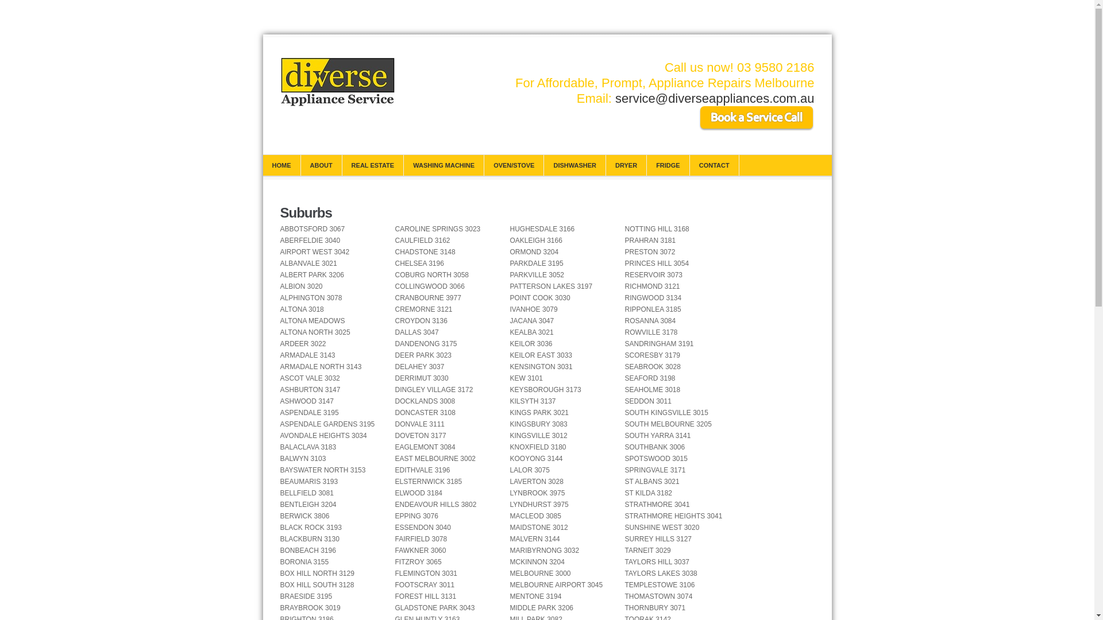 Image resolution: width=1103 pixels, height=620 pixels. What do you see at coordinates (715, 99) in the screenshot?
I see `service@diverseappliances.com.au` at bounding box center [715, 99].